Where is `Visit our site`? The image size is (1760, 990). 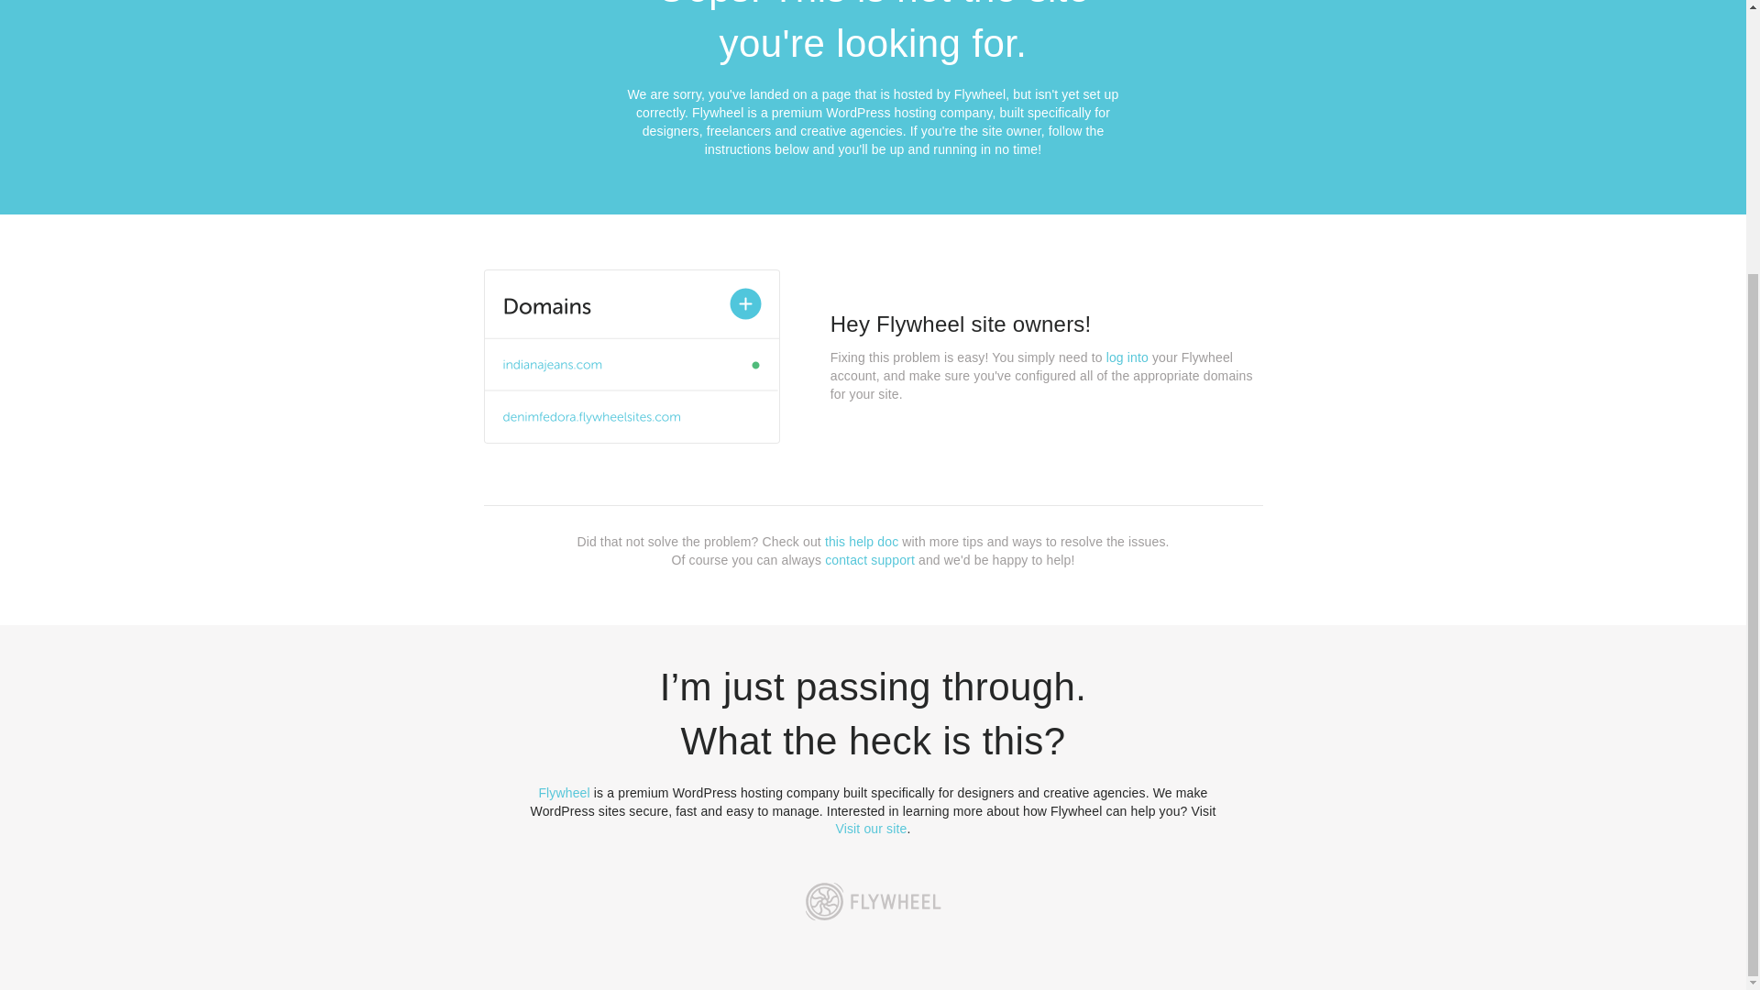 Visit our site is located at coordinates (872, 829).